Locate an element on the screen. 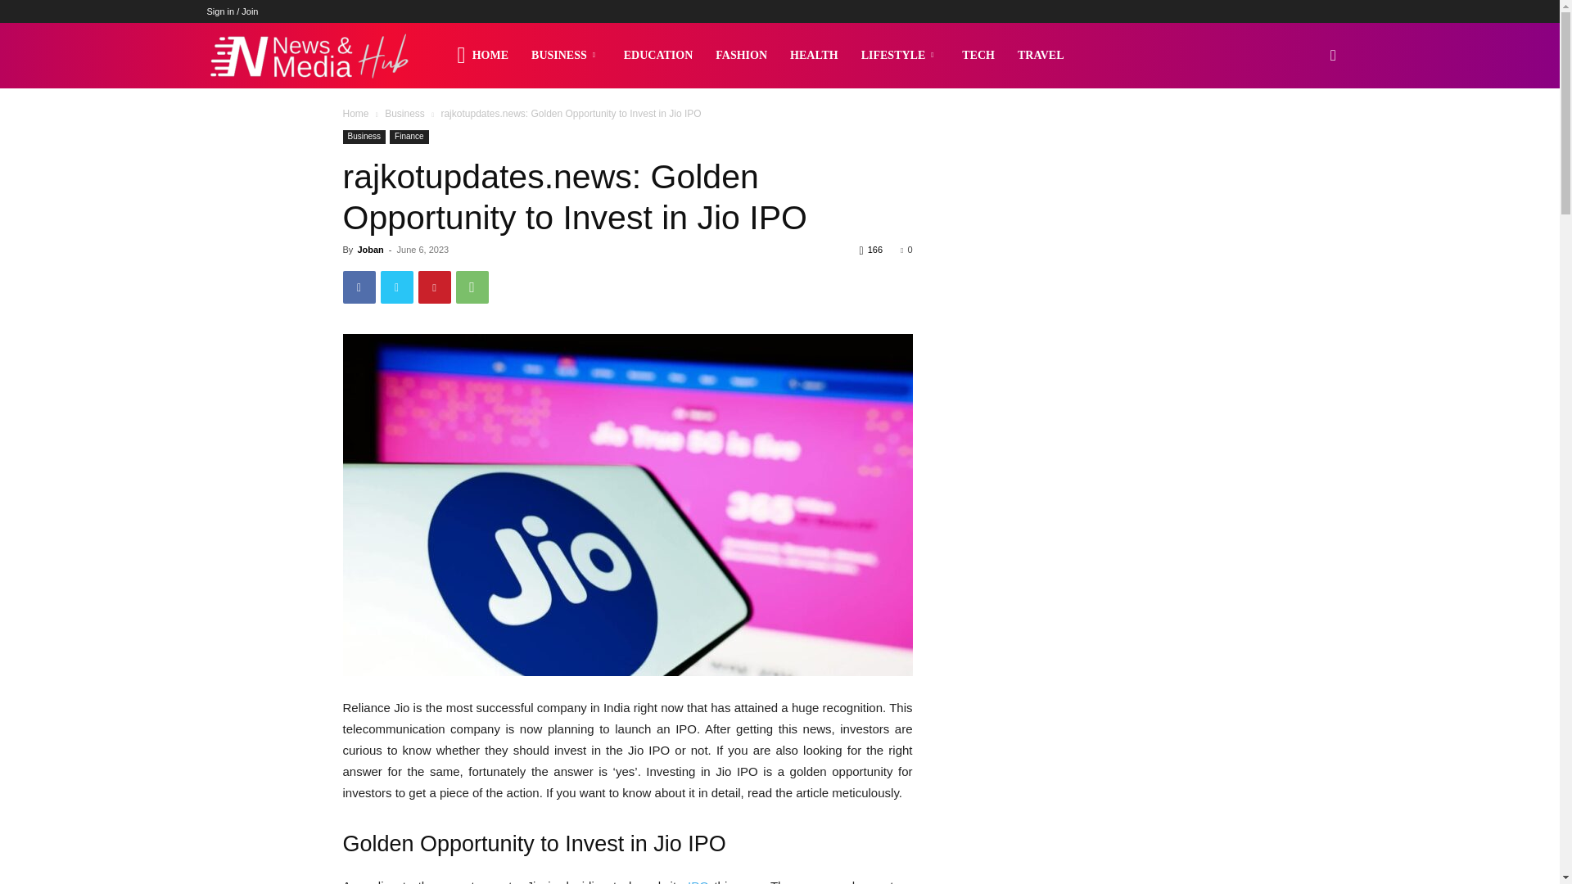 The width and height of the screenshot is (1572, 884). TRAVEL is located at coordinates (1040, 56).